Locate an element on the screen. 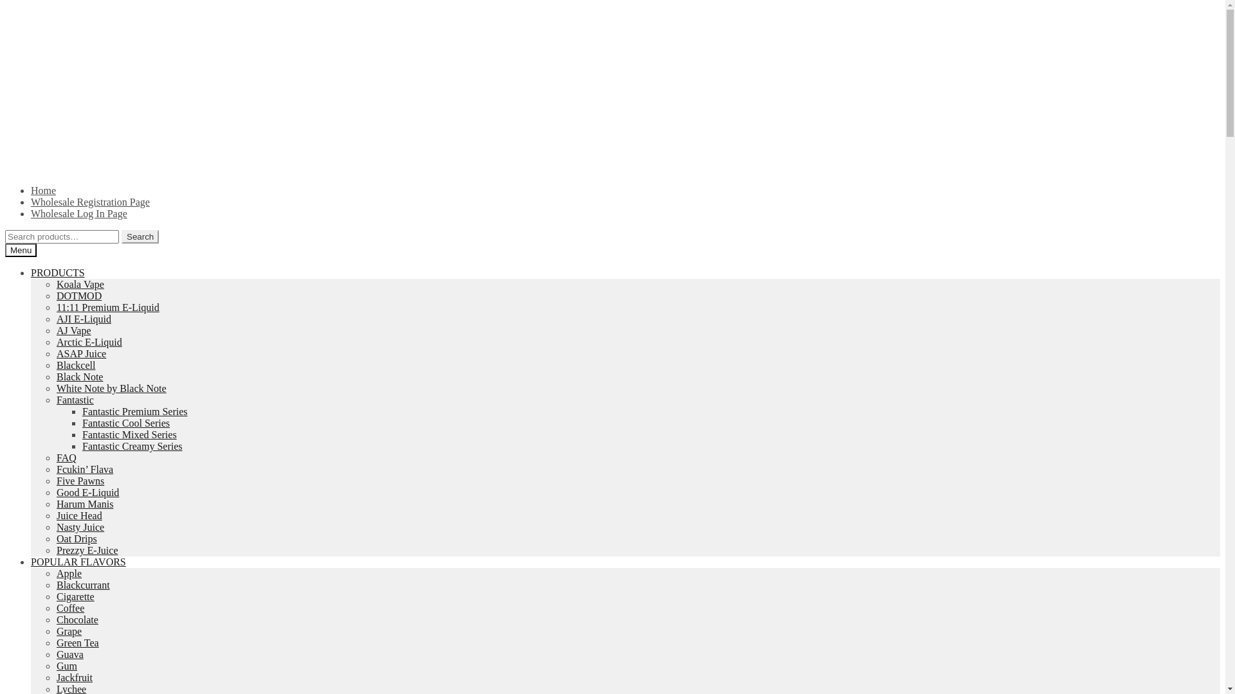 This screenshot has height=694, width=1235. Grape is located at coordinates (69, 631).